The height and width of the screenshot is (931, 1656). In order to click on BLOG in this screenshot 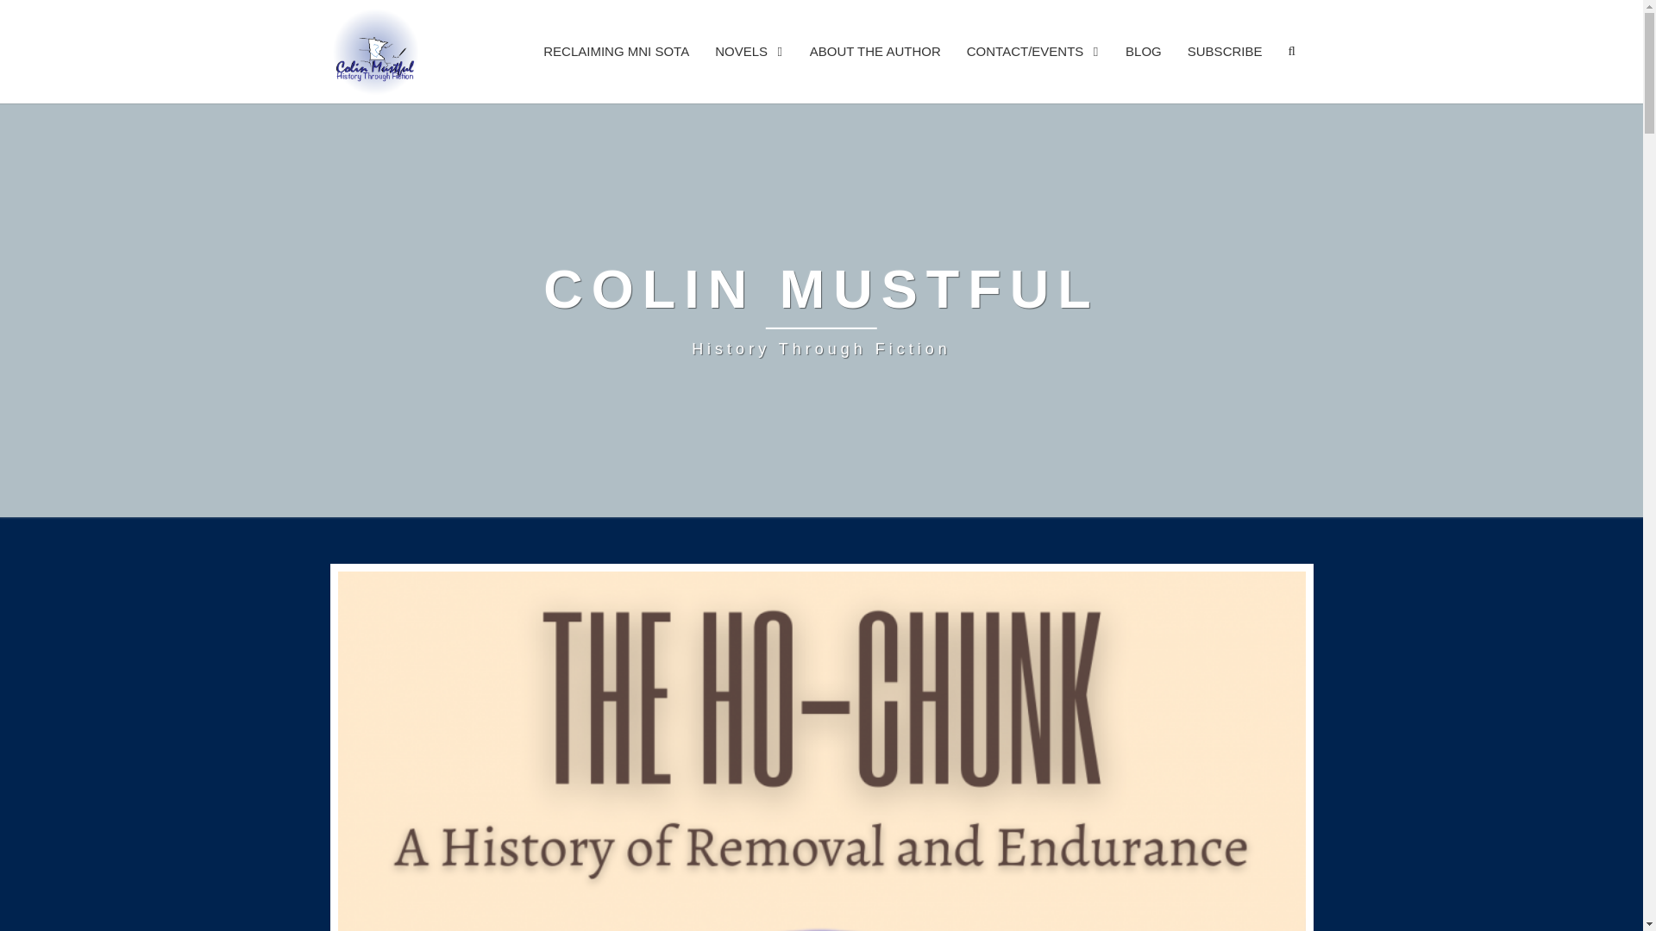, I will do `click(749, 51)`.